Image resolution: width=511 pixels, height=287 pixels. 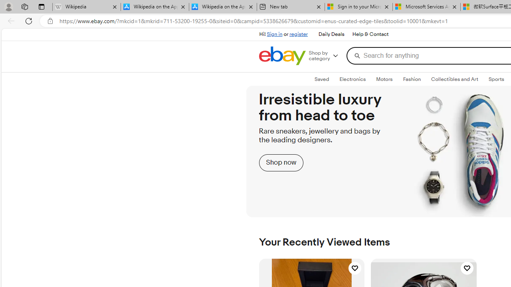 What do you see at coordinates (86, 7) in the screenshot?
I see `Wikipedia - Sleeping` at bounding box center [86, 7].